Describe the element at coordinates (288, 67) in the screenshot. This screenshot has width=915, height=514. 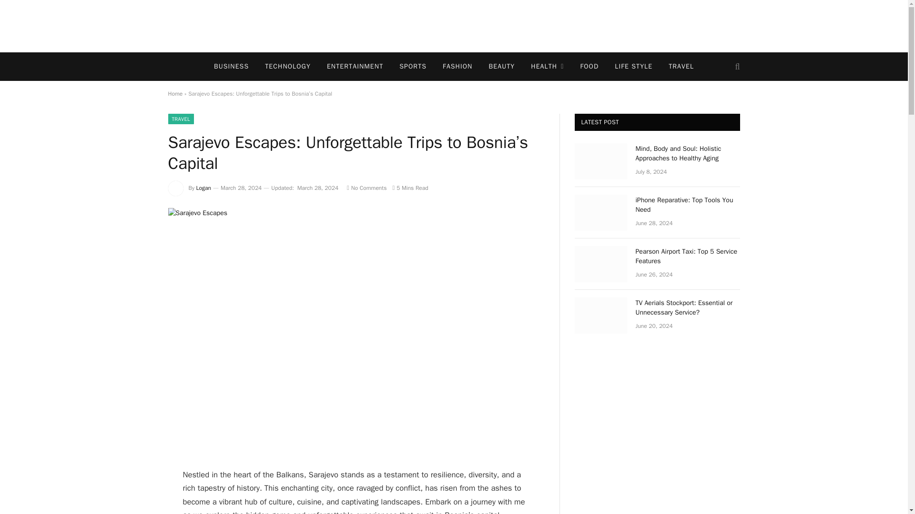
I see `TECHNOLOGY` at that location.